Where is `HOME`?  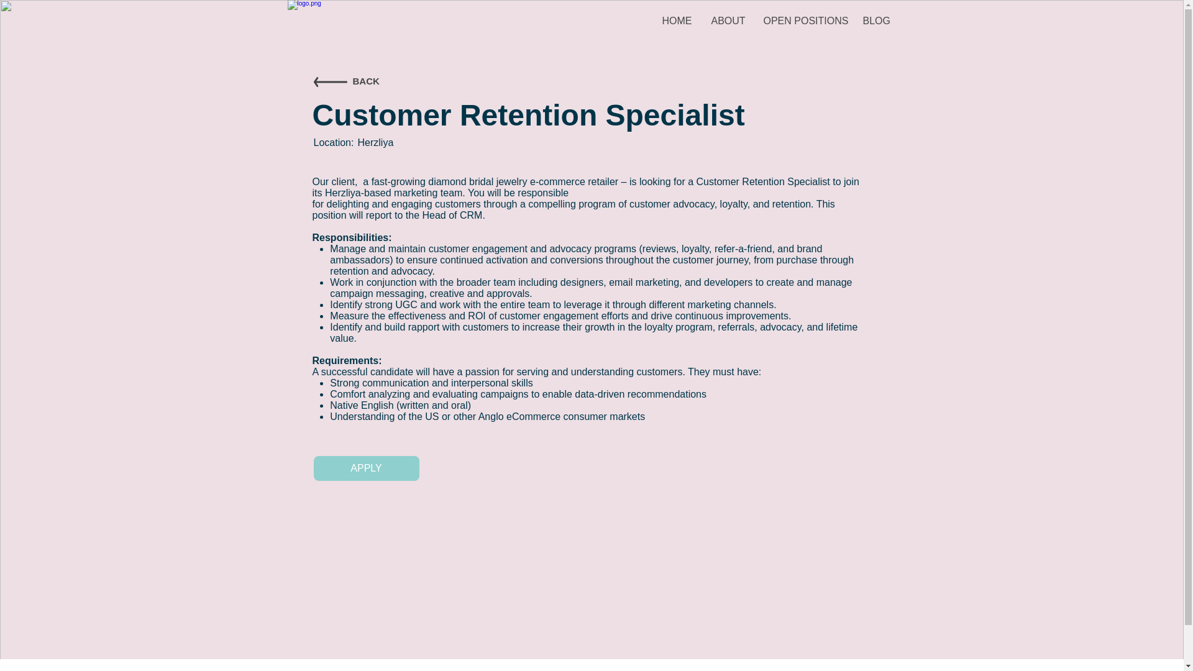
HOME is located at coordinates (677, 21).